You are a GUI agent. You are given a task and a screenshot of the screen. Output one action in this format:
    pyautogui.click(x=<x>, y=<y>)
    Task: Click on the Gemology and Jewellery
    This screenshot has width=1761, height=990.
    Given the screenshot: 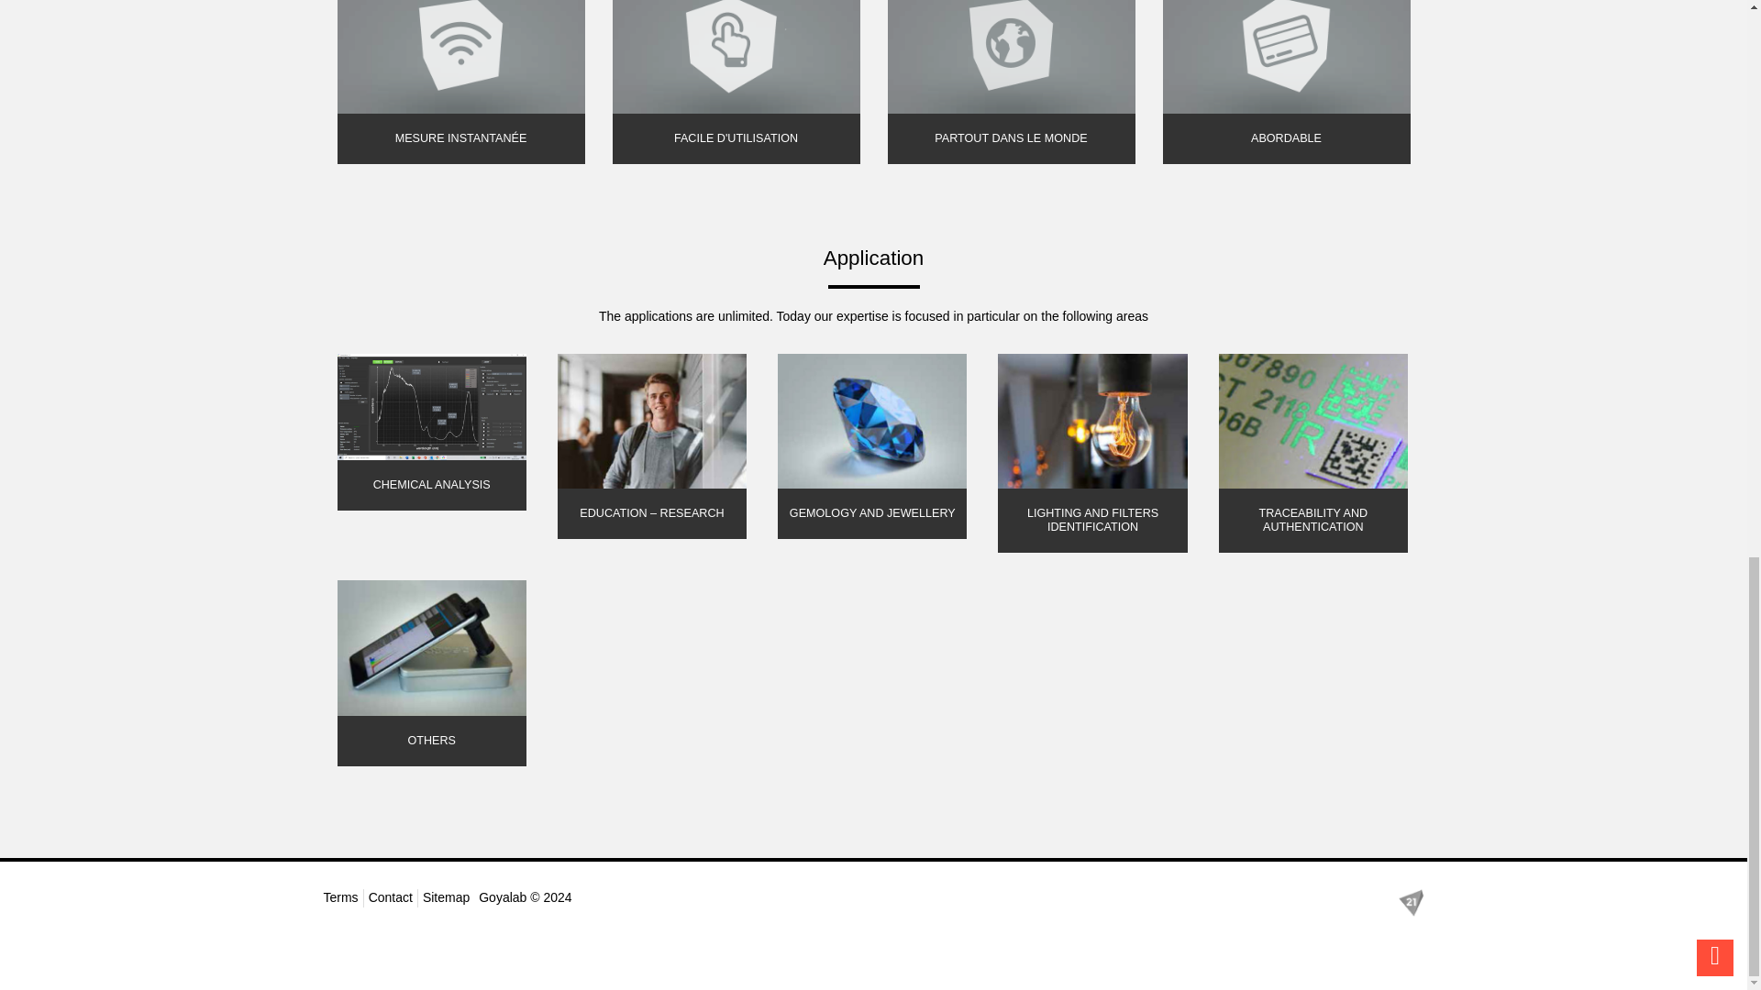 What is the action you would take?
    pyautogui.click(x=872, y=451)
    